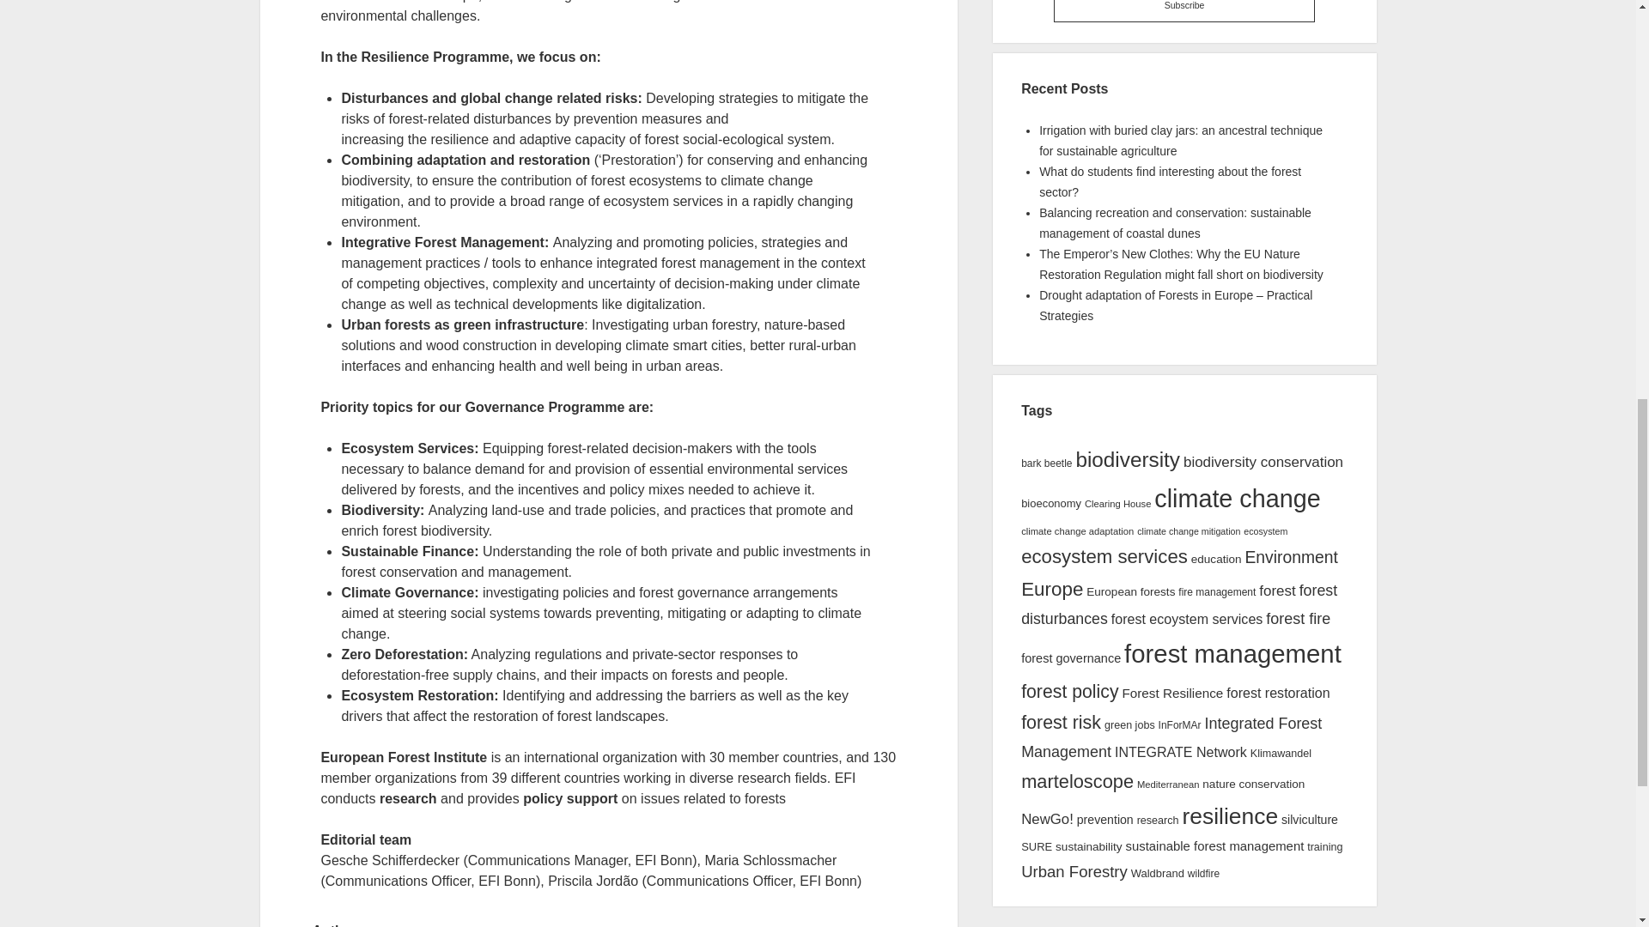 The height and width of the screenshot is (927, 1649). I want to click on policy support, so click(569, 798).